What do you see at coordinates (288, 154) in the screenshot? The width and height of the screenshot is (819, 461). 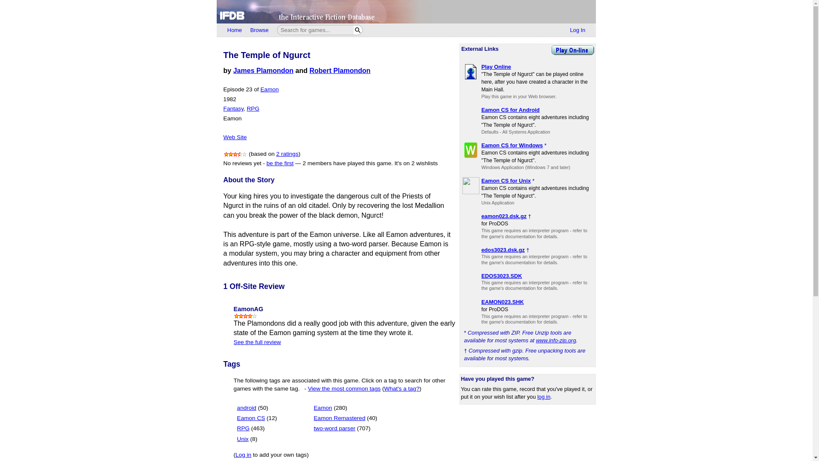 I see `2 ratings` at bounding box center [288, 154].